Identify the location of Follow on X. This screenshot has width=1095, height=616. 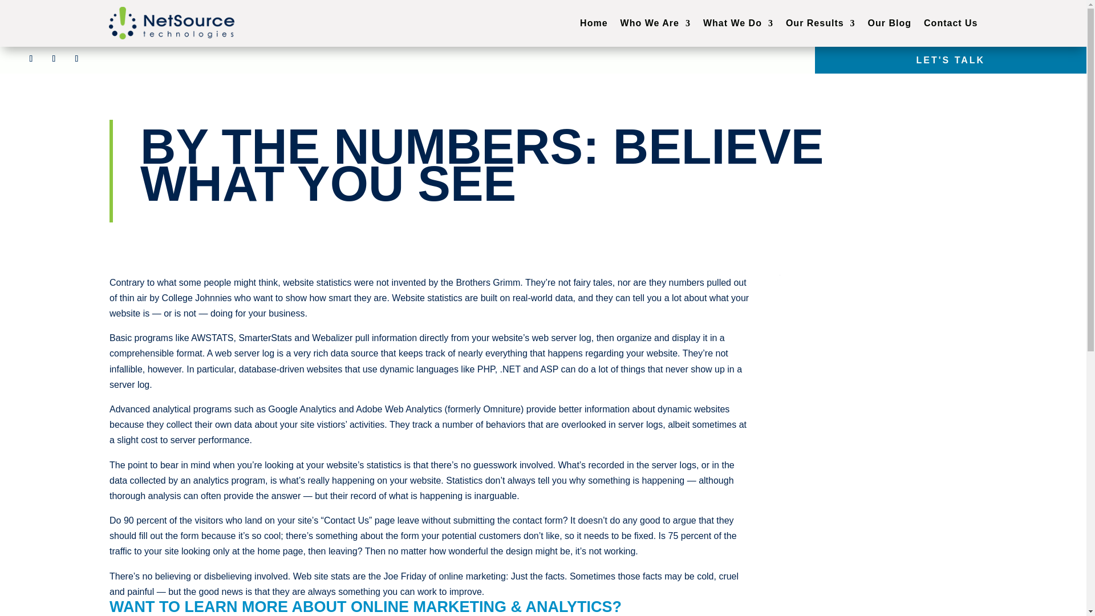
(54, 58).